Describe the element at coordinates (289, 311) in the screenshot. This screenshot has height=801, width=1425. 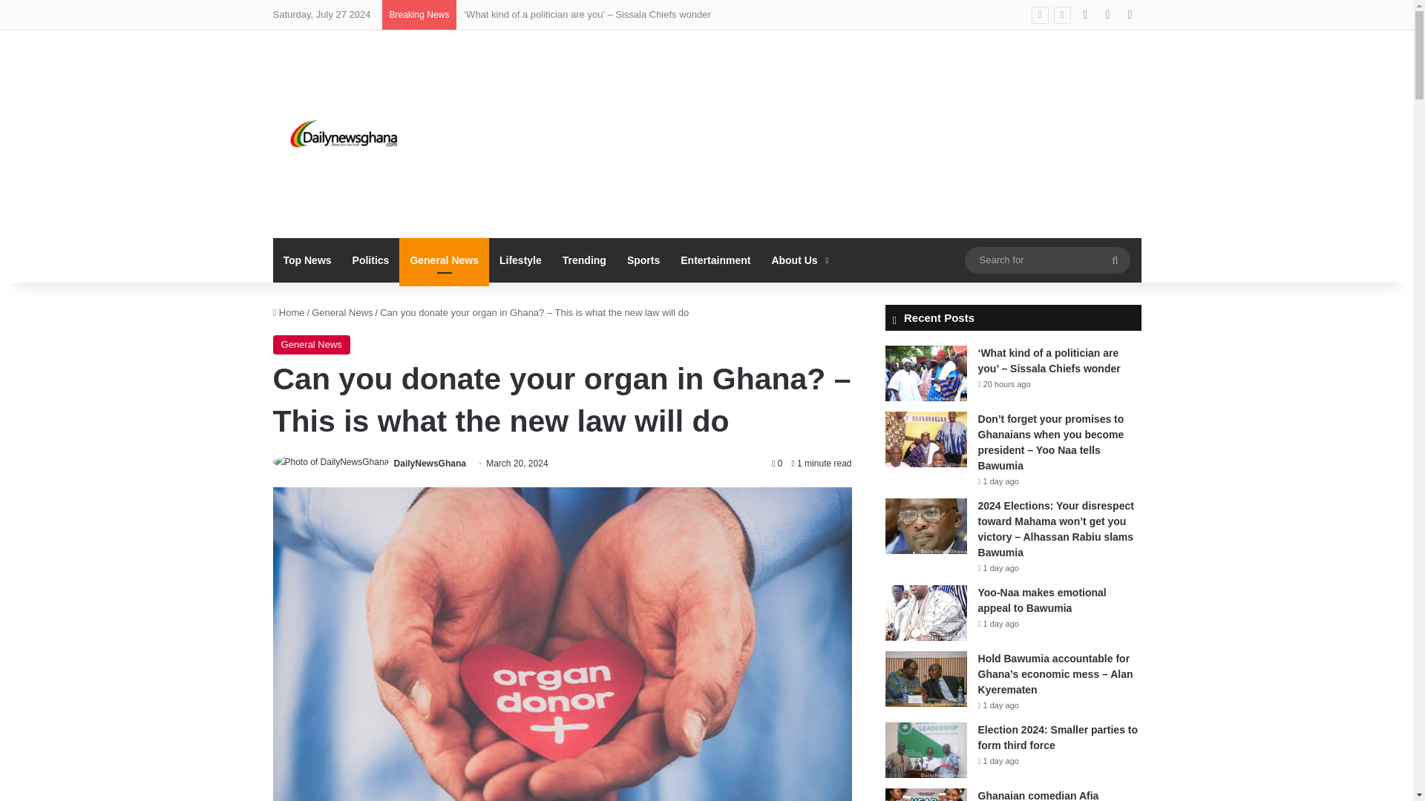
I see `Home` at that location.